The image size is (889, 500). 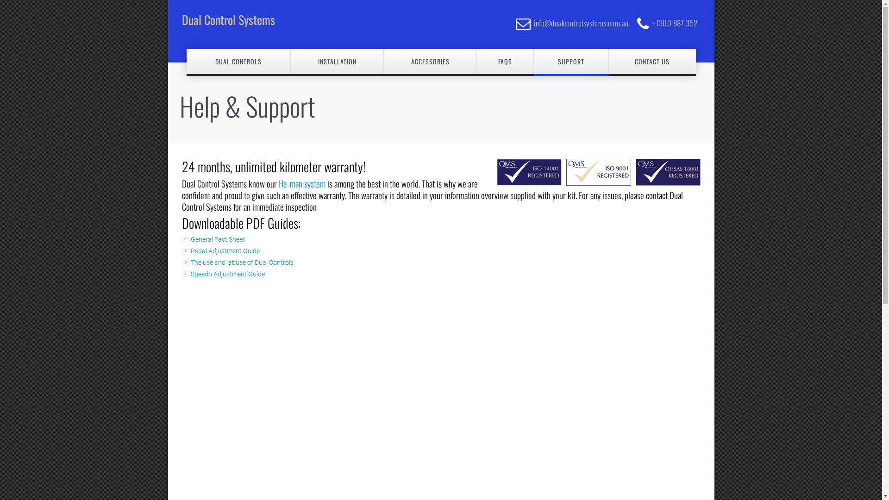 What do you see at coordinates (218, 239) in the screenshot?
I see `General Fact Sheet` at bounding box center [218, 239].